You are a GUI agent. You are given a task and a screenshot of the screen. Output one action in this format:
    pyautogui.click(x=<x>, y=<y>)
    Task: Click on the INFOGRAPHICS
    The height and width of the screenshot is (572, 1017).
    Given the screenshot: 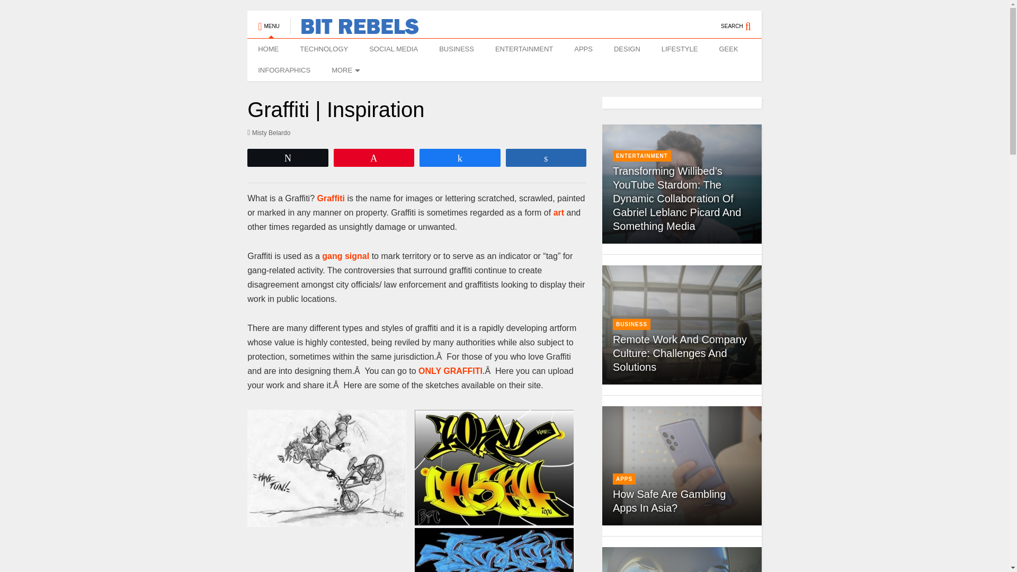 What is the action you would take?
    pyautogui.click(x=284, y=70)
    